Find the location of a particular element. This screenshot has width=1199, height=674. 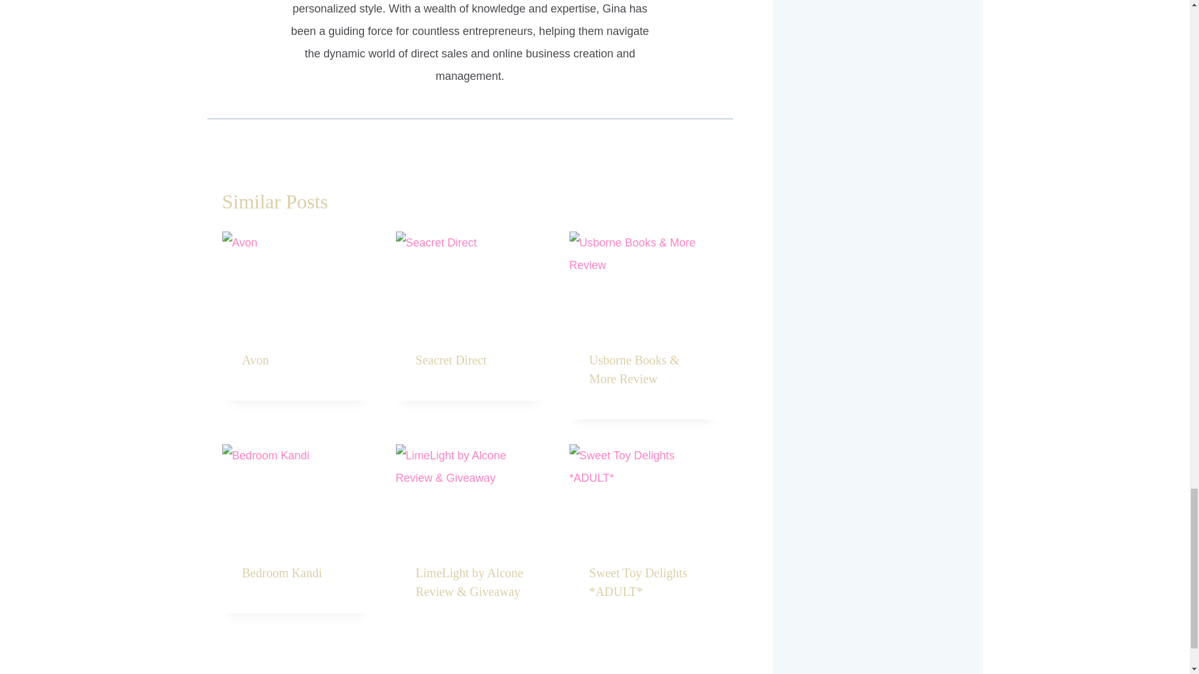

Bedroom Kandi is located at coordinates (282, 573).